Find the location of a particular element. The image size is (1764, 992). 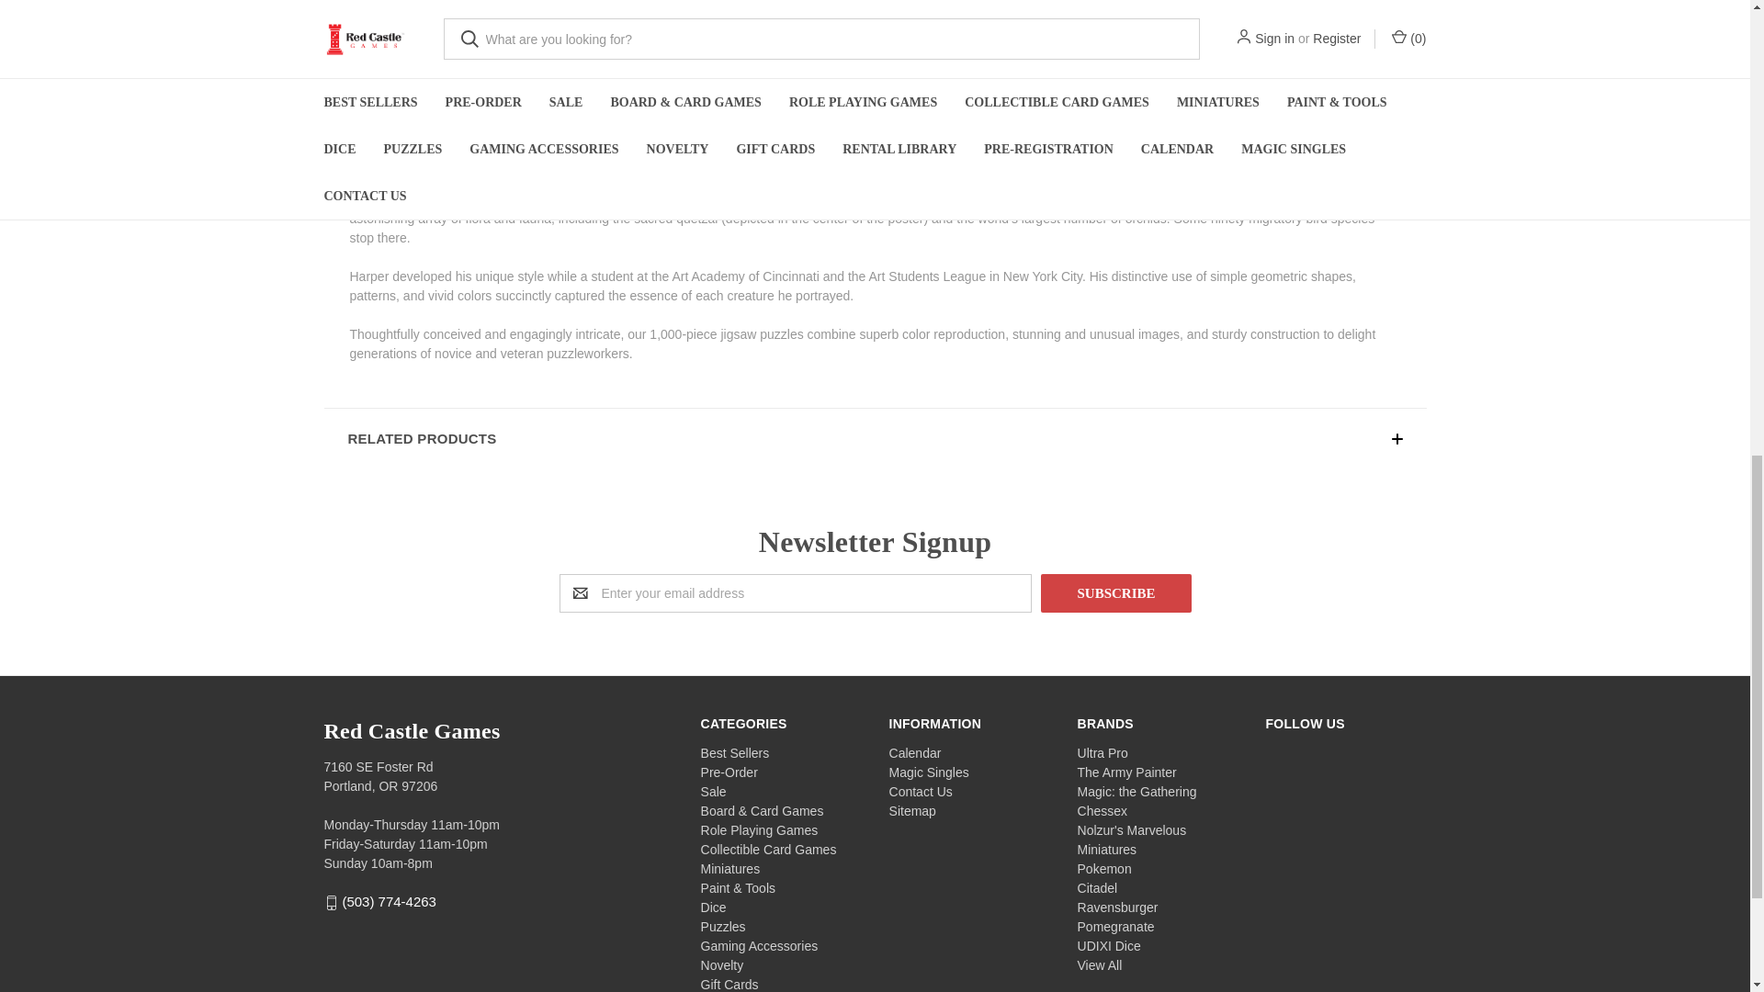

Subscribe is located at coordinates (1115, 593).